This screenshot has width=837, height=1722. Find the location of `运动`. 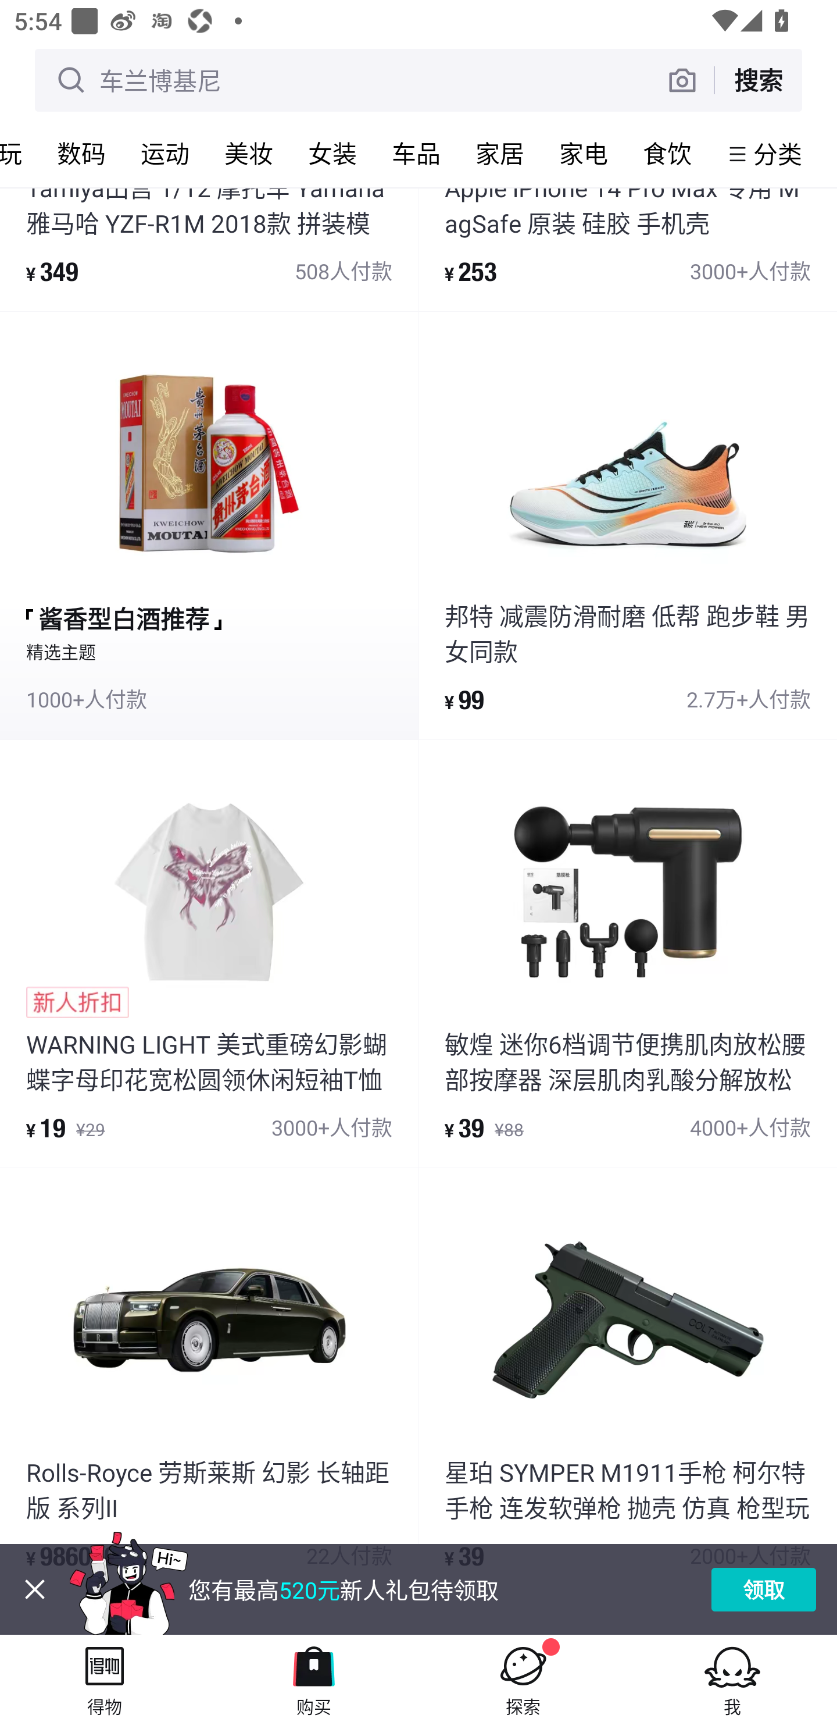

运动 is located at coordinates (164, 153).